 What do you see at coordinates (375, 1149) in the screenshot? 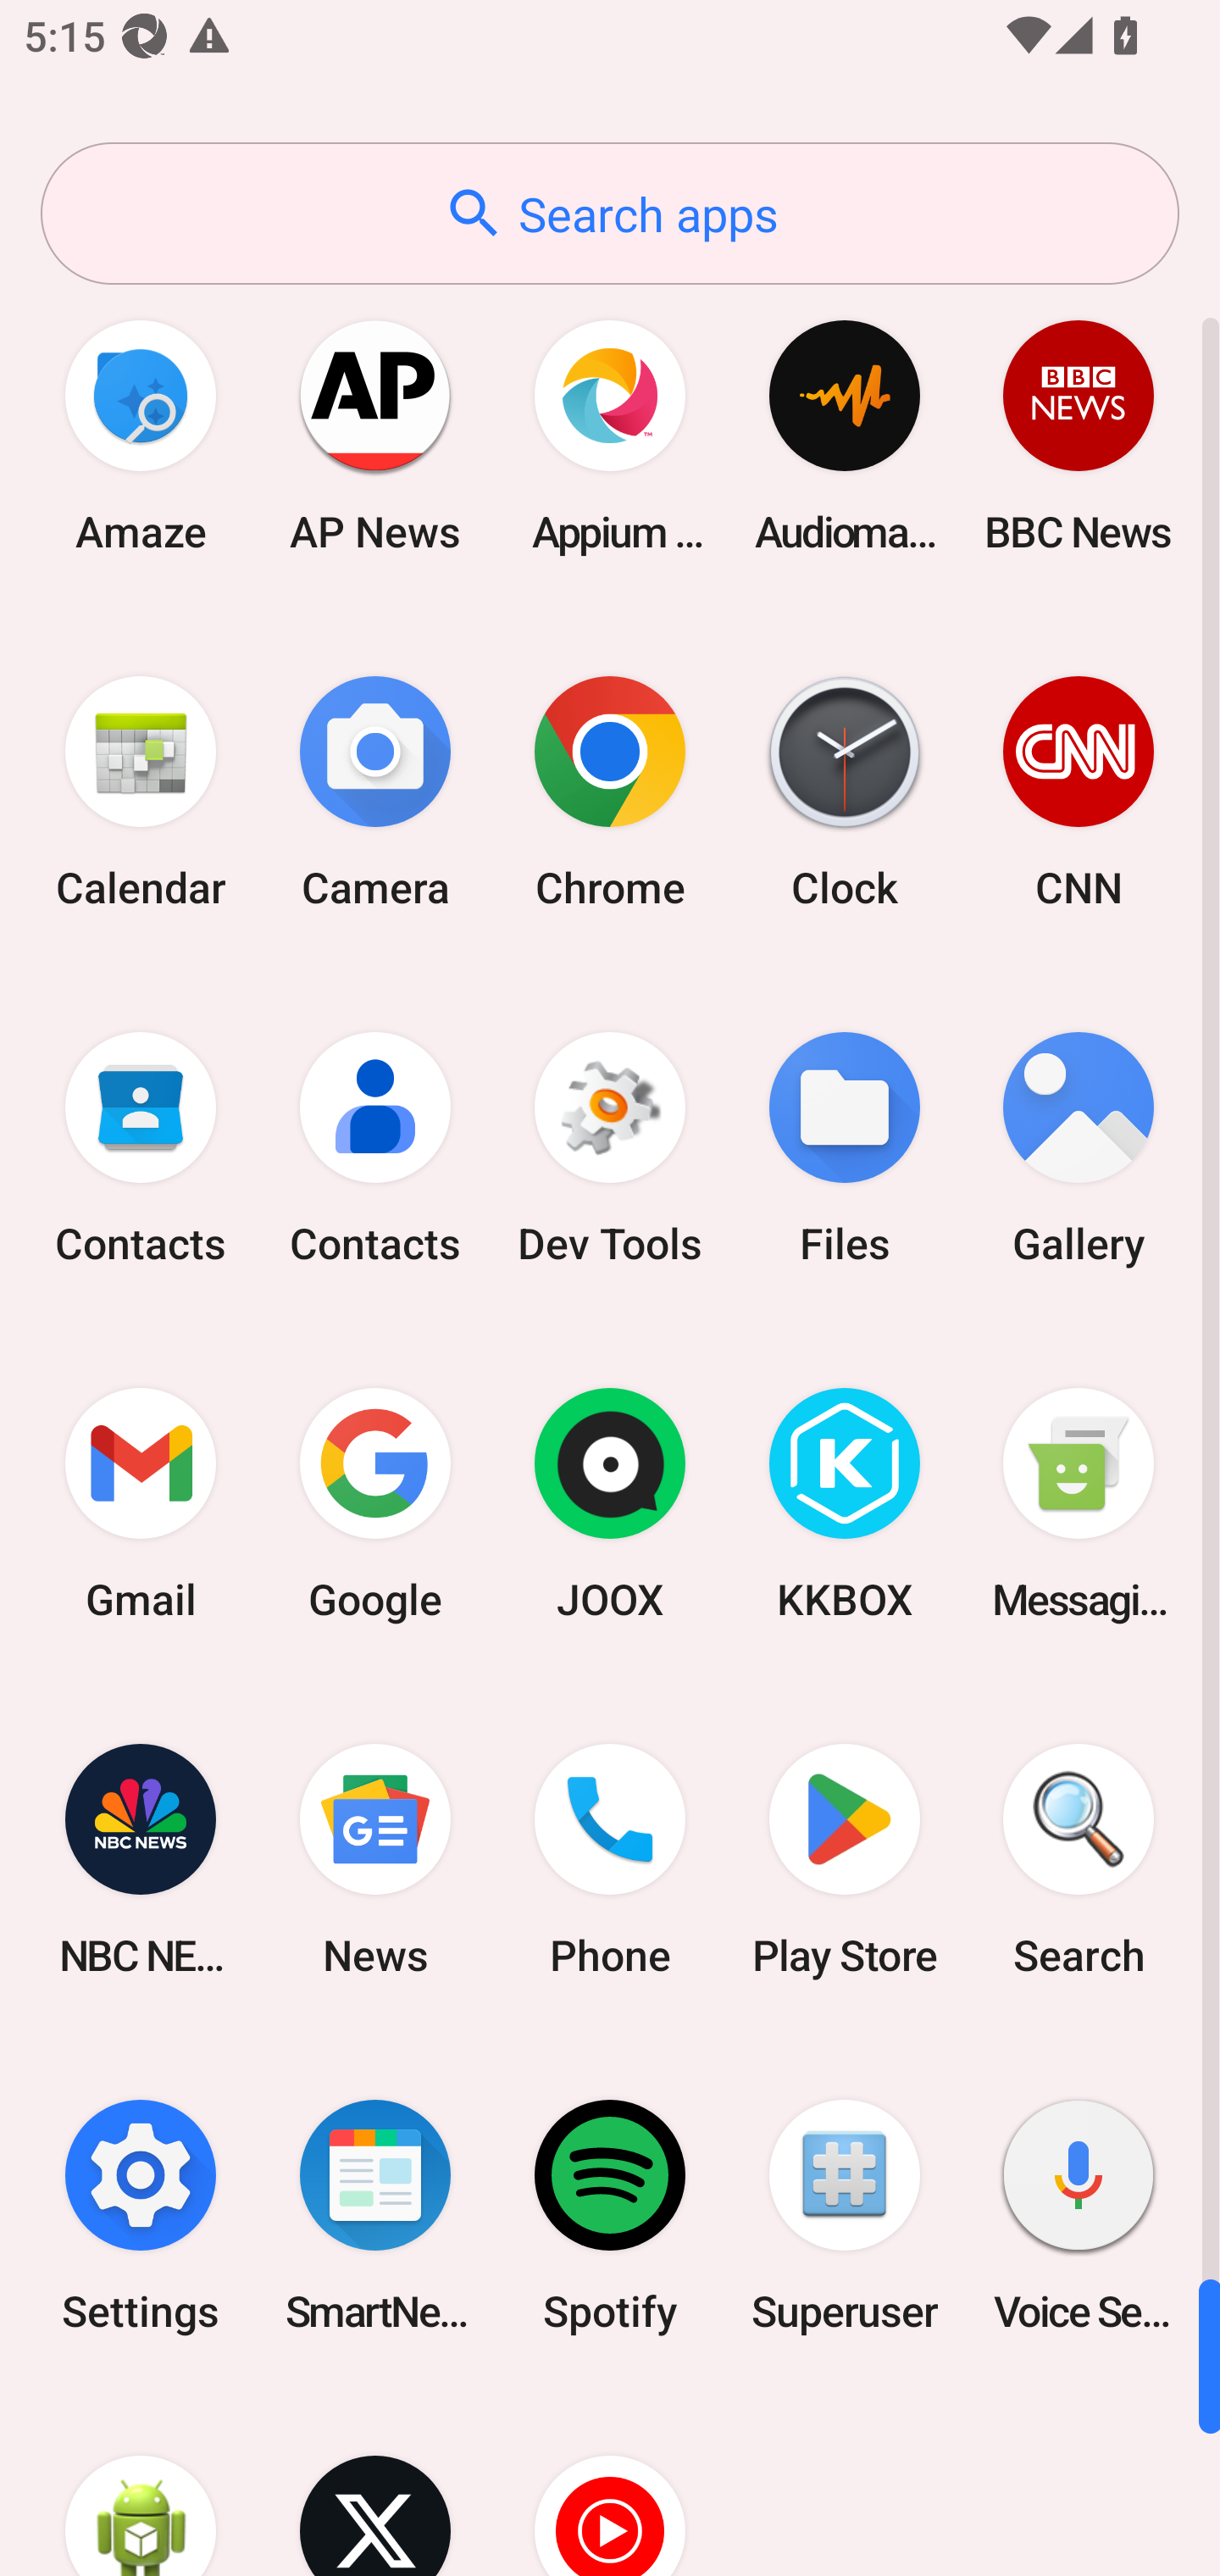
I see `Contacts` at bounding box center [375, 1149].